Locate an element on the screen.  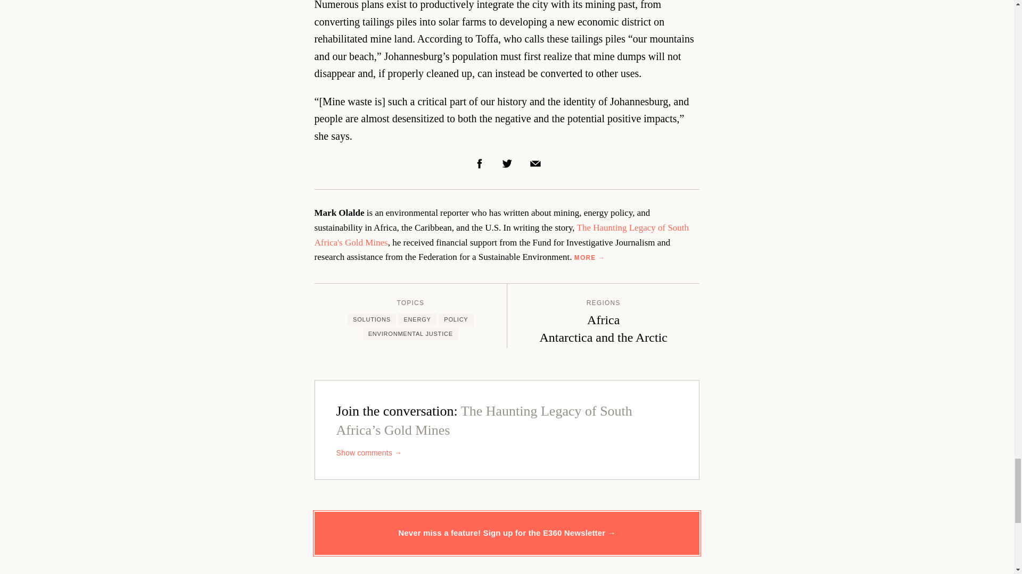
Email is located at coordinates (535, 164).